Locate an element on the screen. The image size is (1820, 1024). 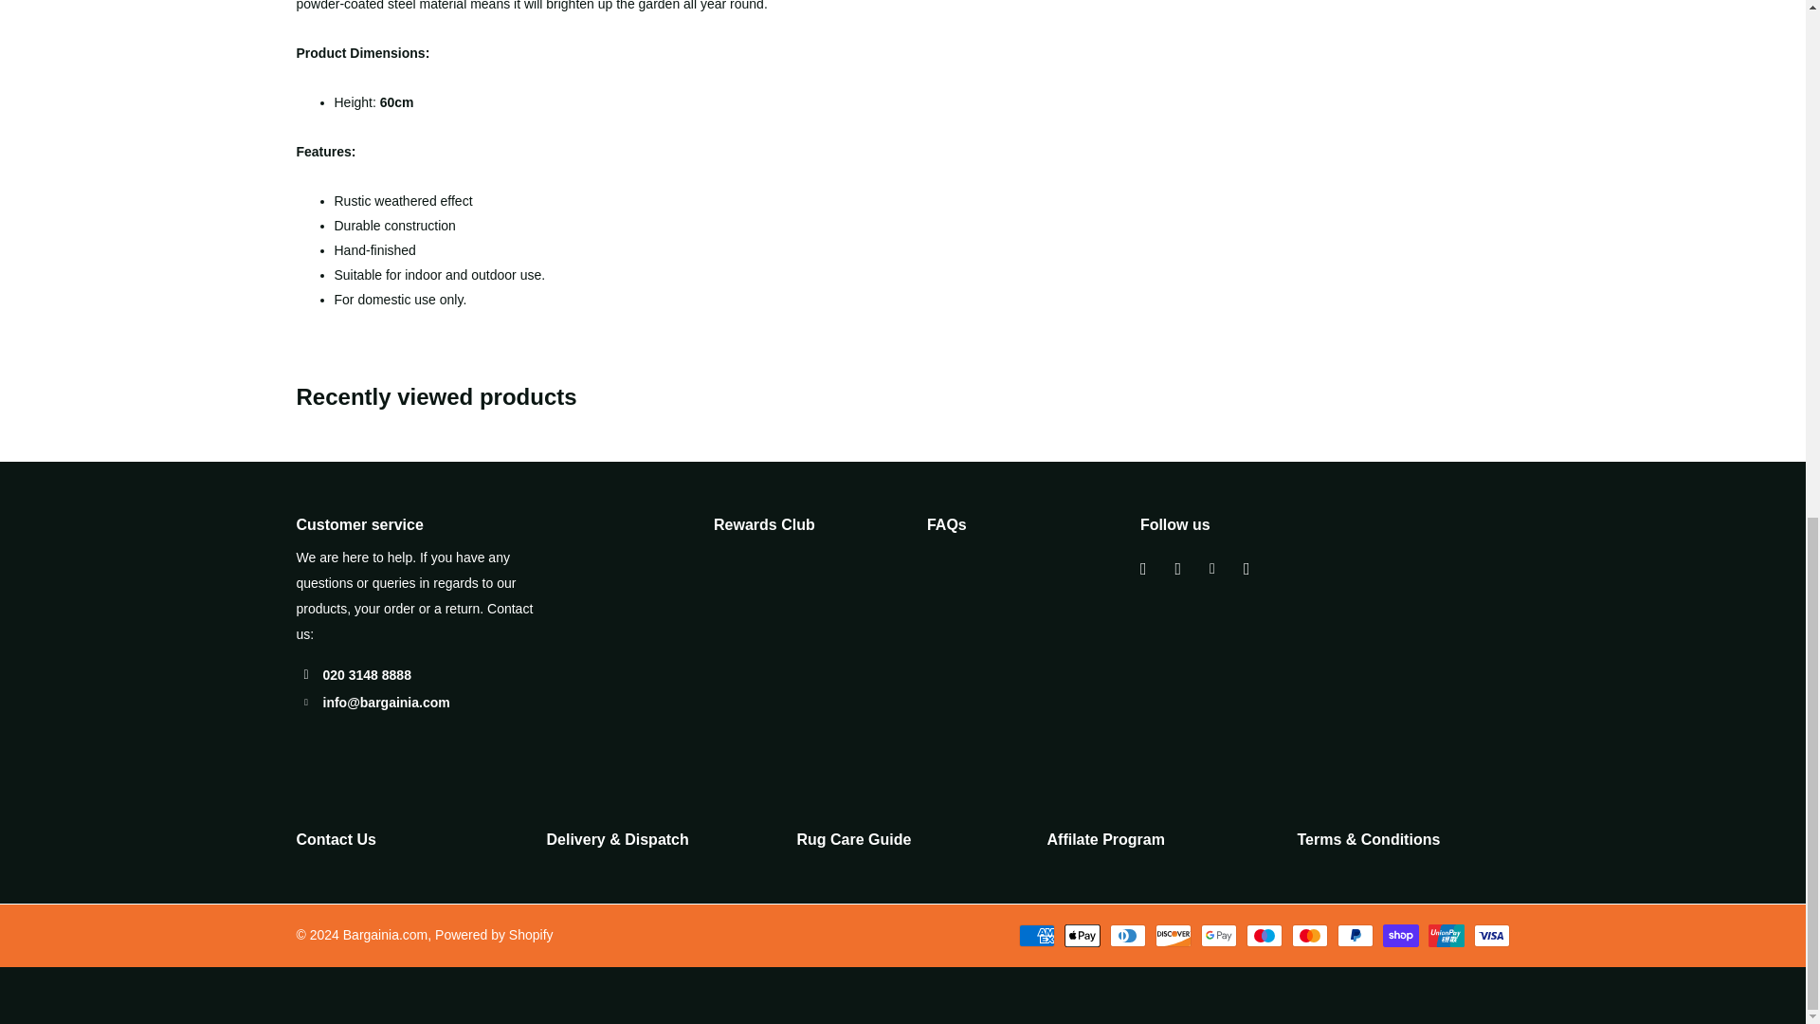
Visa is located at coordinates (1490, 936).